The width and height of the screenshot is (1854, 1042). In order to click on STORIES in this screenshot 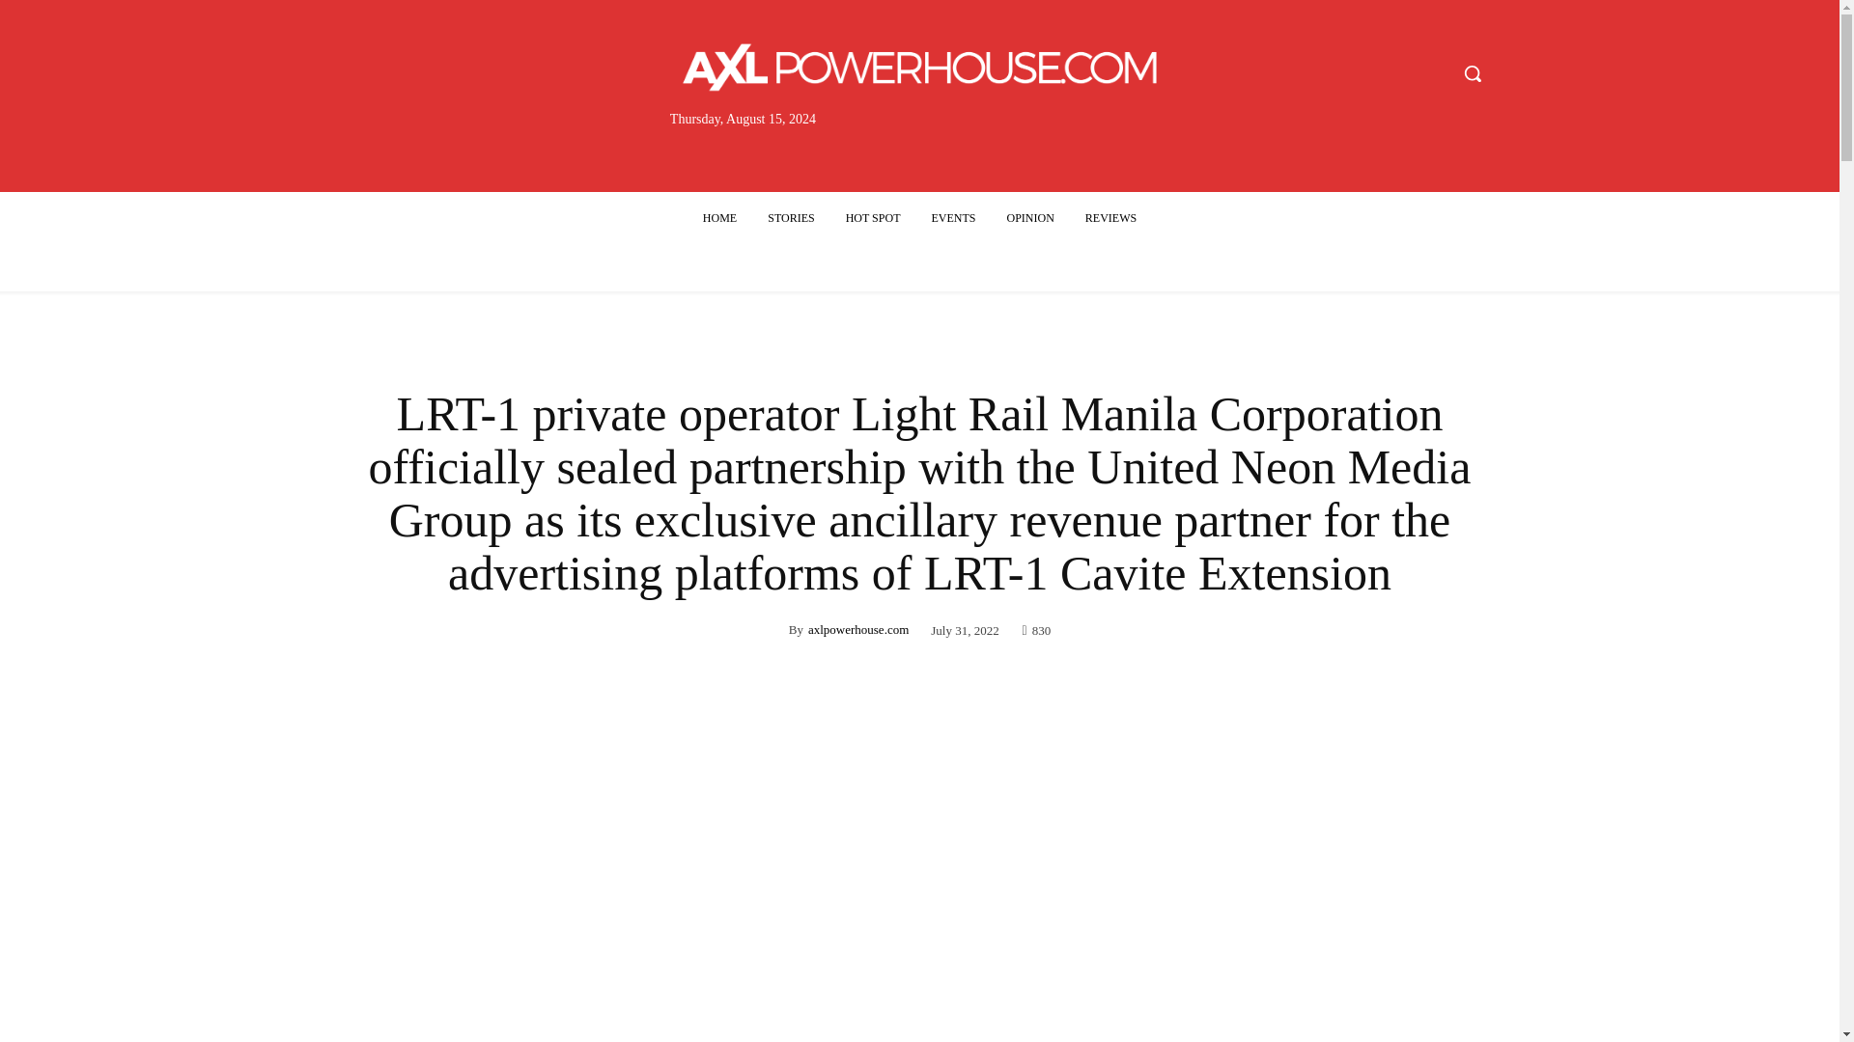, I will do `click(790, 218)`.